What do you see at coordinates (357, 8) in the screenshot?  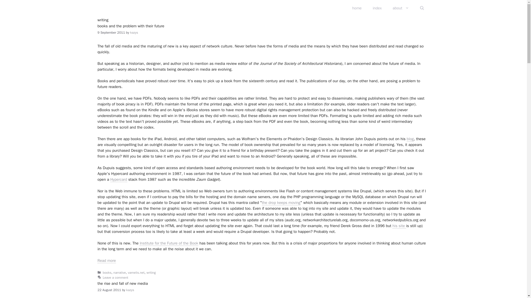 I see `home` at bounding box center [357, 8].